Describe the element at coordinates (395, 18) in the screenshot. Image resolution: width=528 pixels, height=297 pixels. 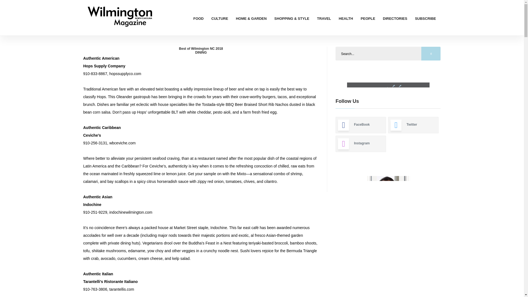
I see `DIRECTORIES` at that location.